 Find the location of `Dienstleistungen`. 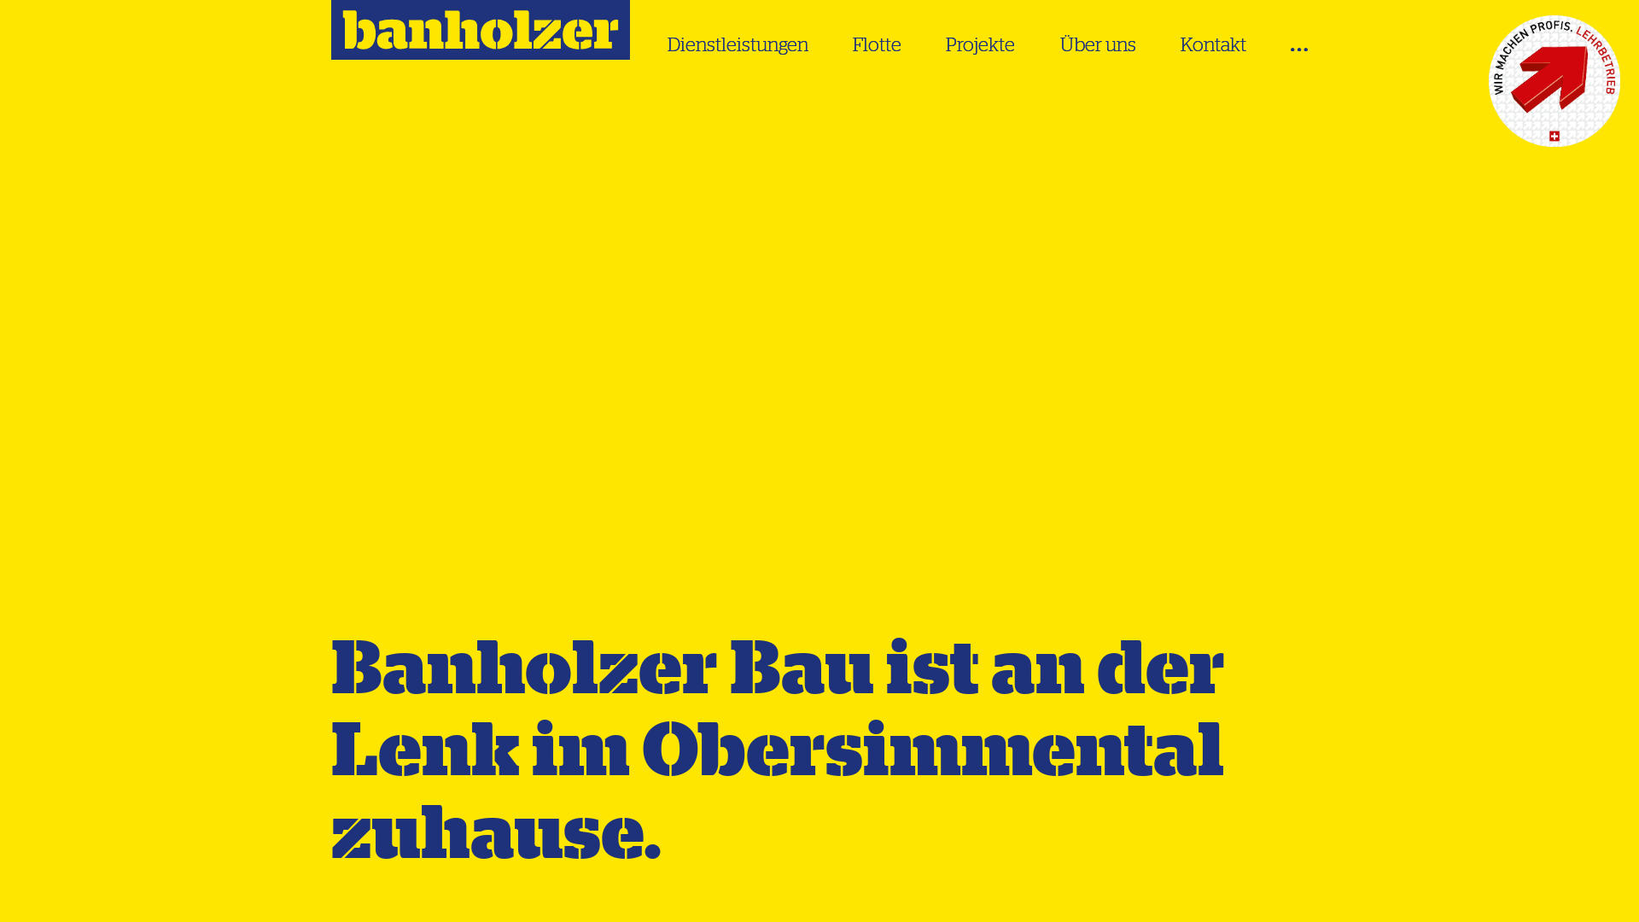

Dienstleistungen is located at coordinates (738, 44).